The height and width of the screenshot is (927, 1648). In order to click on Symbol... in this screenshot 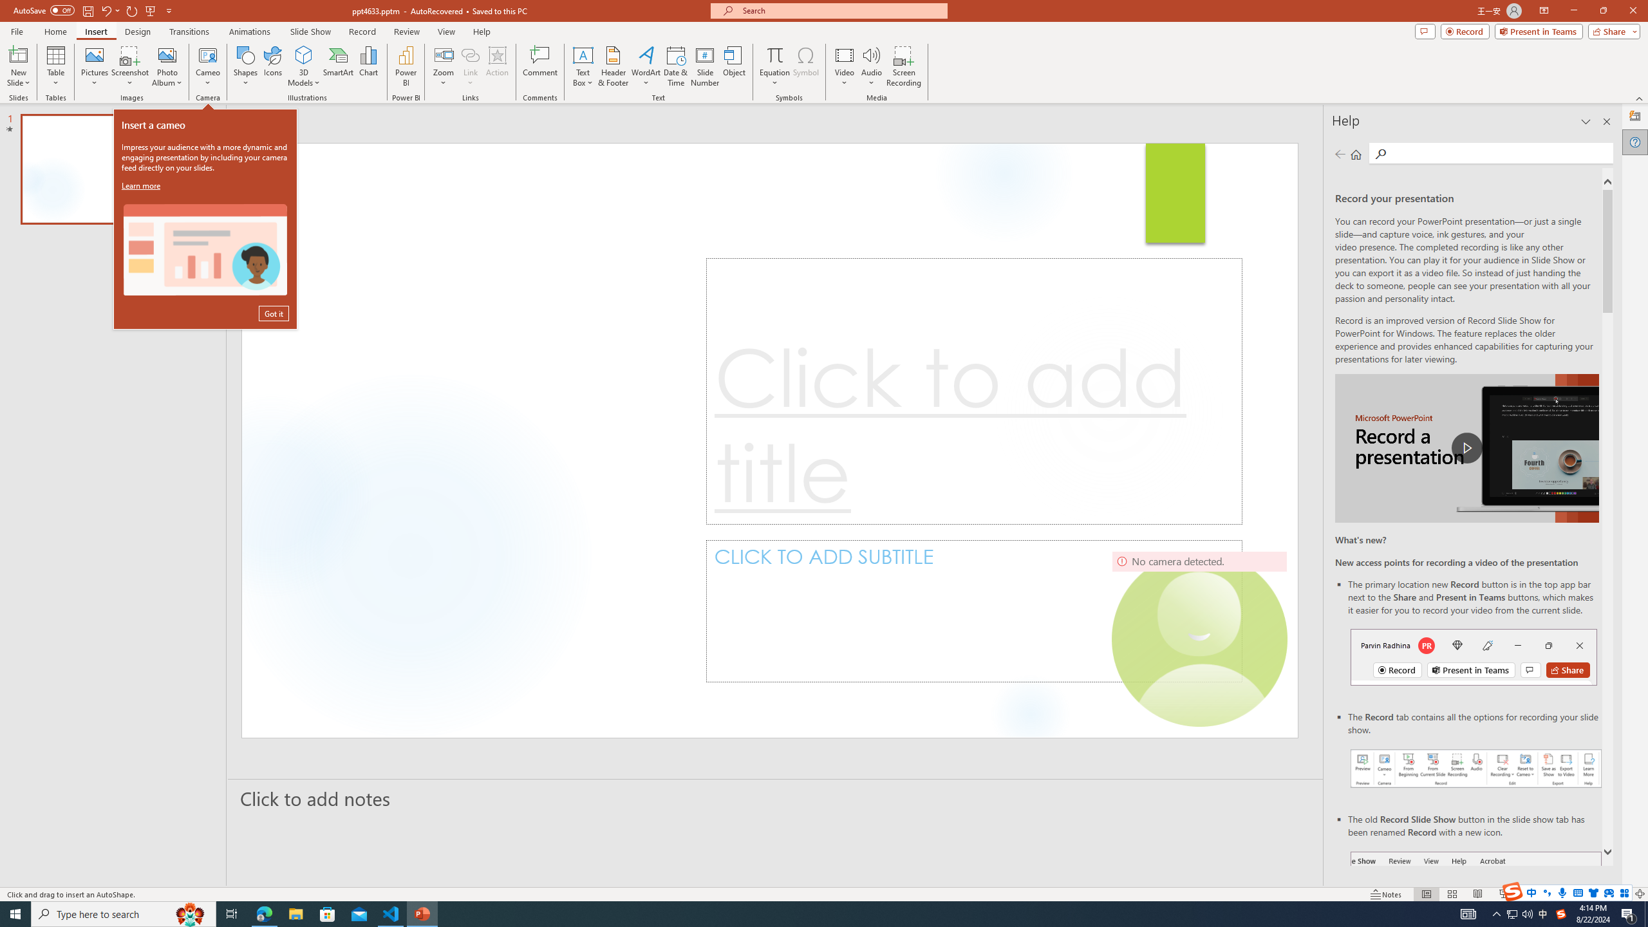, I will do `click(805, 66)`.